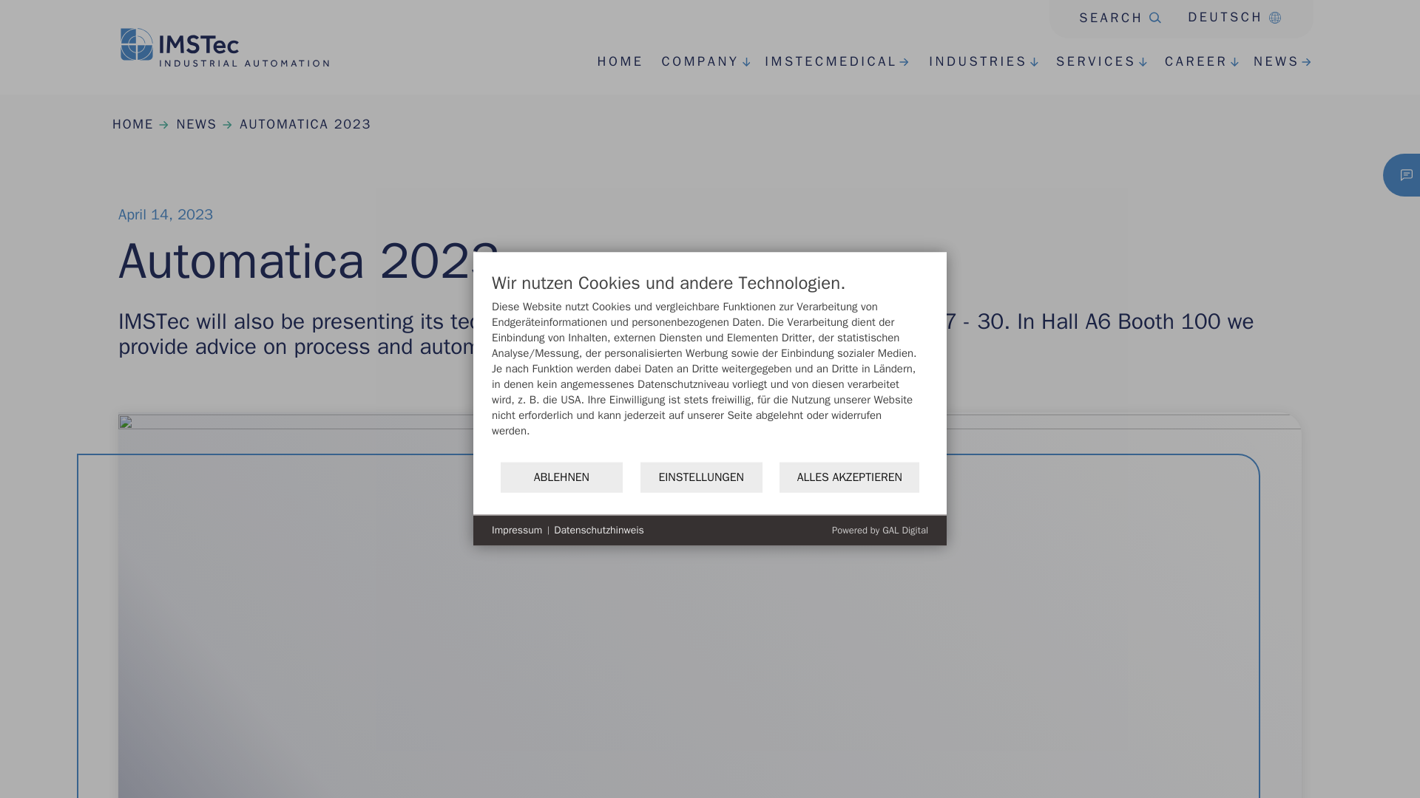 The height and width of the screenshot is (798, 1420). What do you see at coordinates (1268, 62) in the screenshot?
I see `NEWS` at bounding box center [1268, 62].